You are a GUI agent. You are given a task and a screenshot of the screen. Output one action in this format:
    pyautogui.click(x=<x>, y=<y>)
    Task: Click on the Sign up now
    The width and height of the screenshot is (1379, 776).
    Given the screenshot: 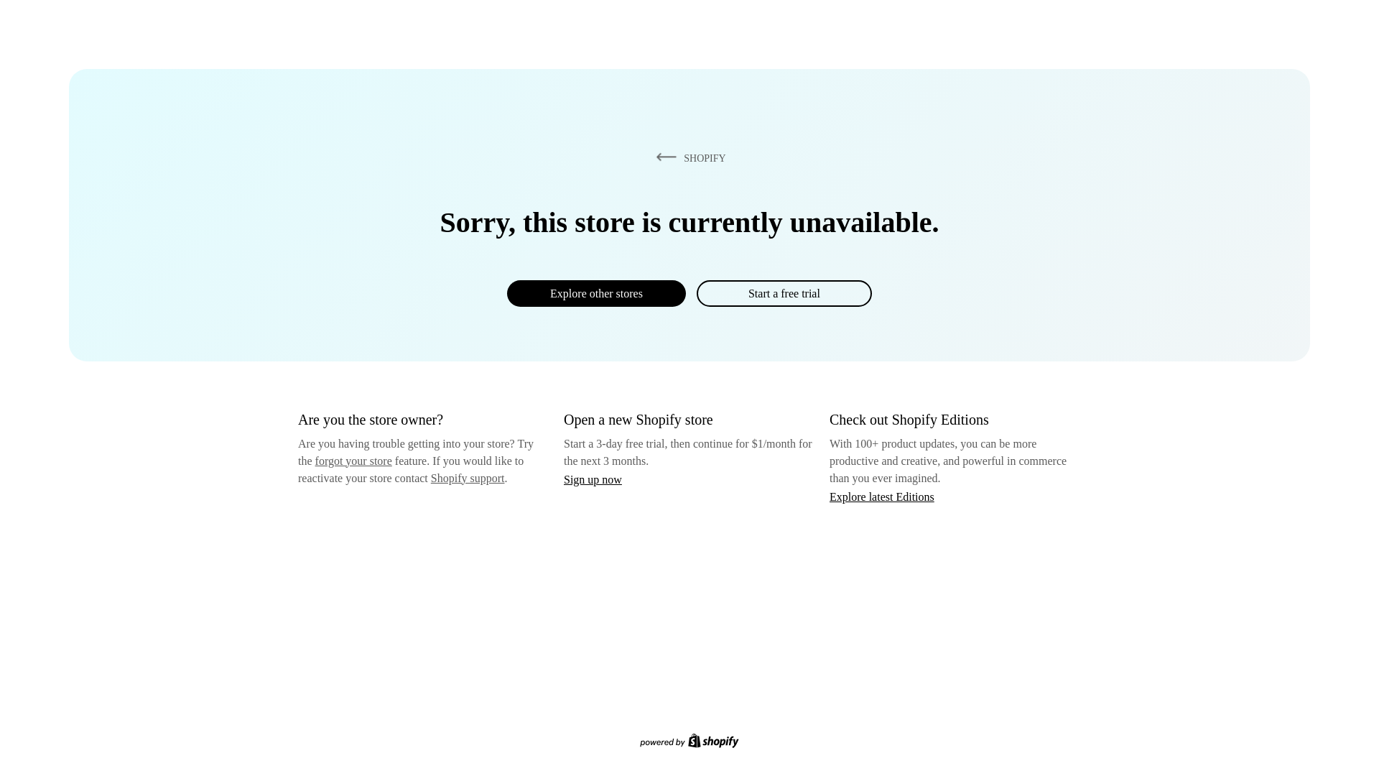 What is the action you would take?
    pyautogui.click(x=593, y=479)
    